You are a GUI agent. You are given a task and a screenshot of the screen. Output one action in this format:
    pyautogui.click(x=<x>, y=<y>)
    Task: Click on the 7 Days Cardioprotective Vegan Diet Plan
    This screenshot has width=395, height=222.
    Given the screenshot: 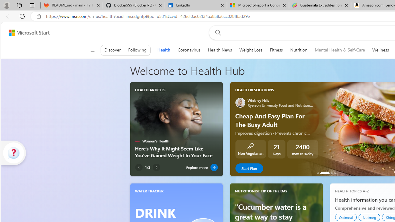 What is the action you would take?
    pyautogui.click(x=318, y=173)
    